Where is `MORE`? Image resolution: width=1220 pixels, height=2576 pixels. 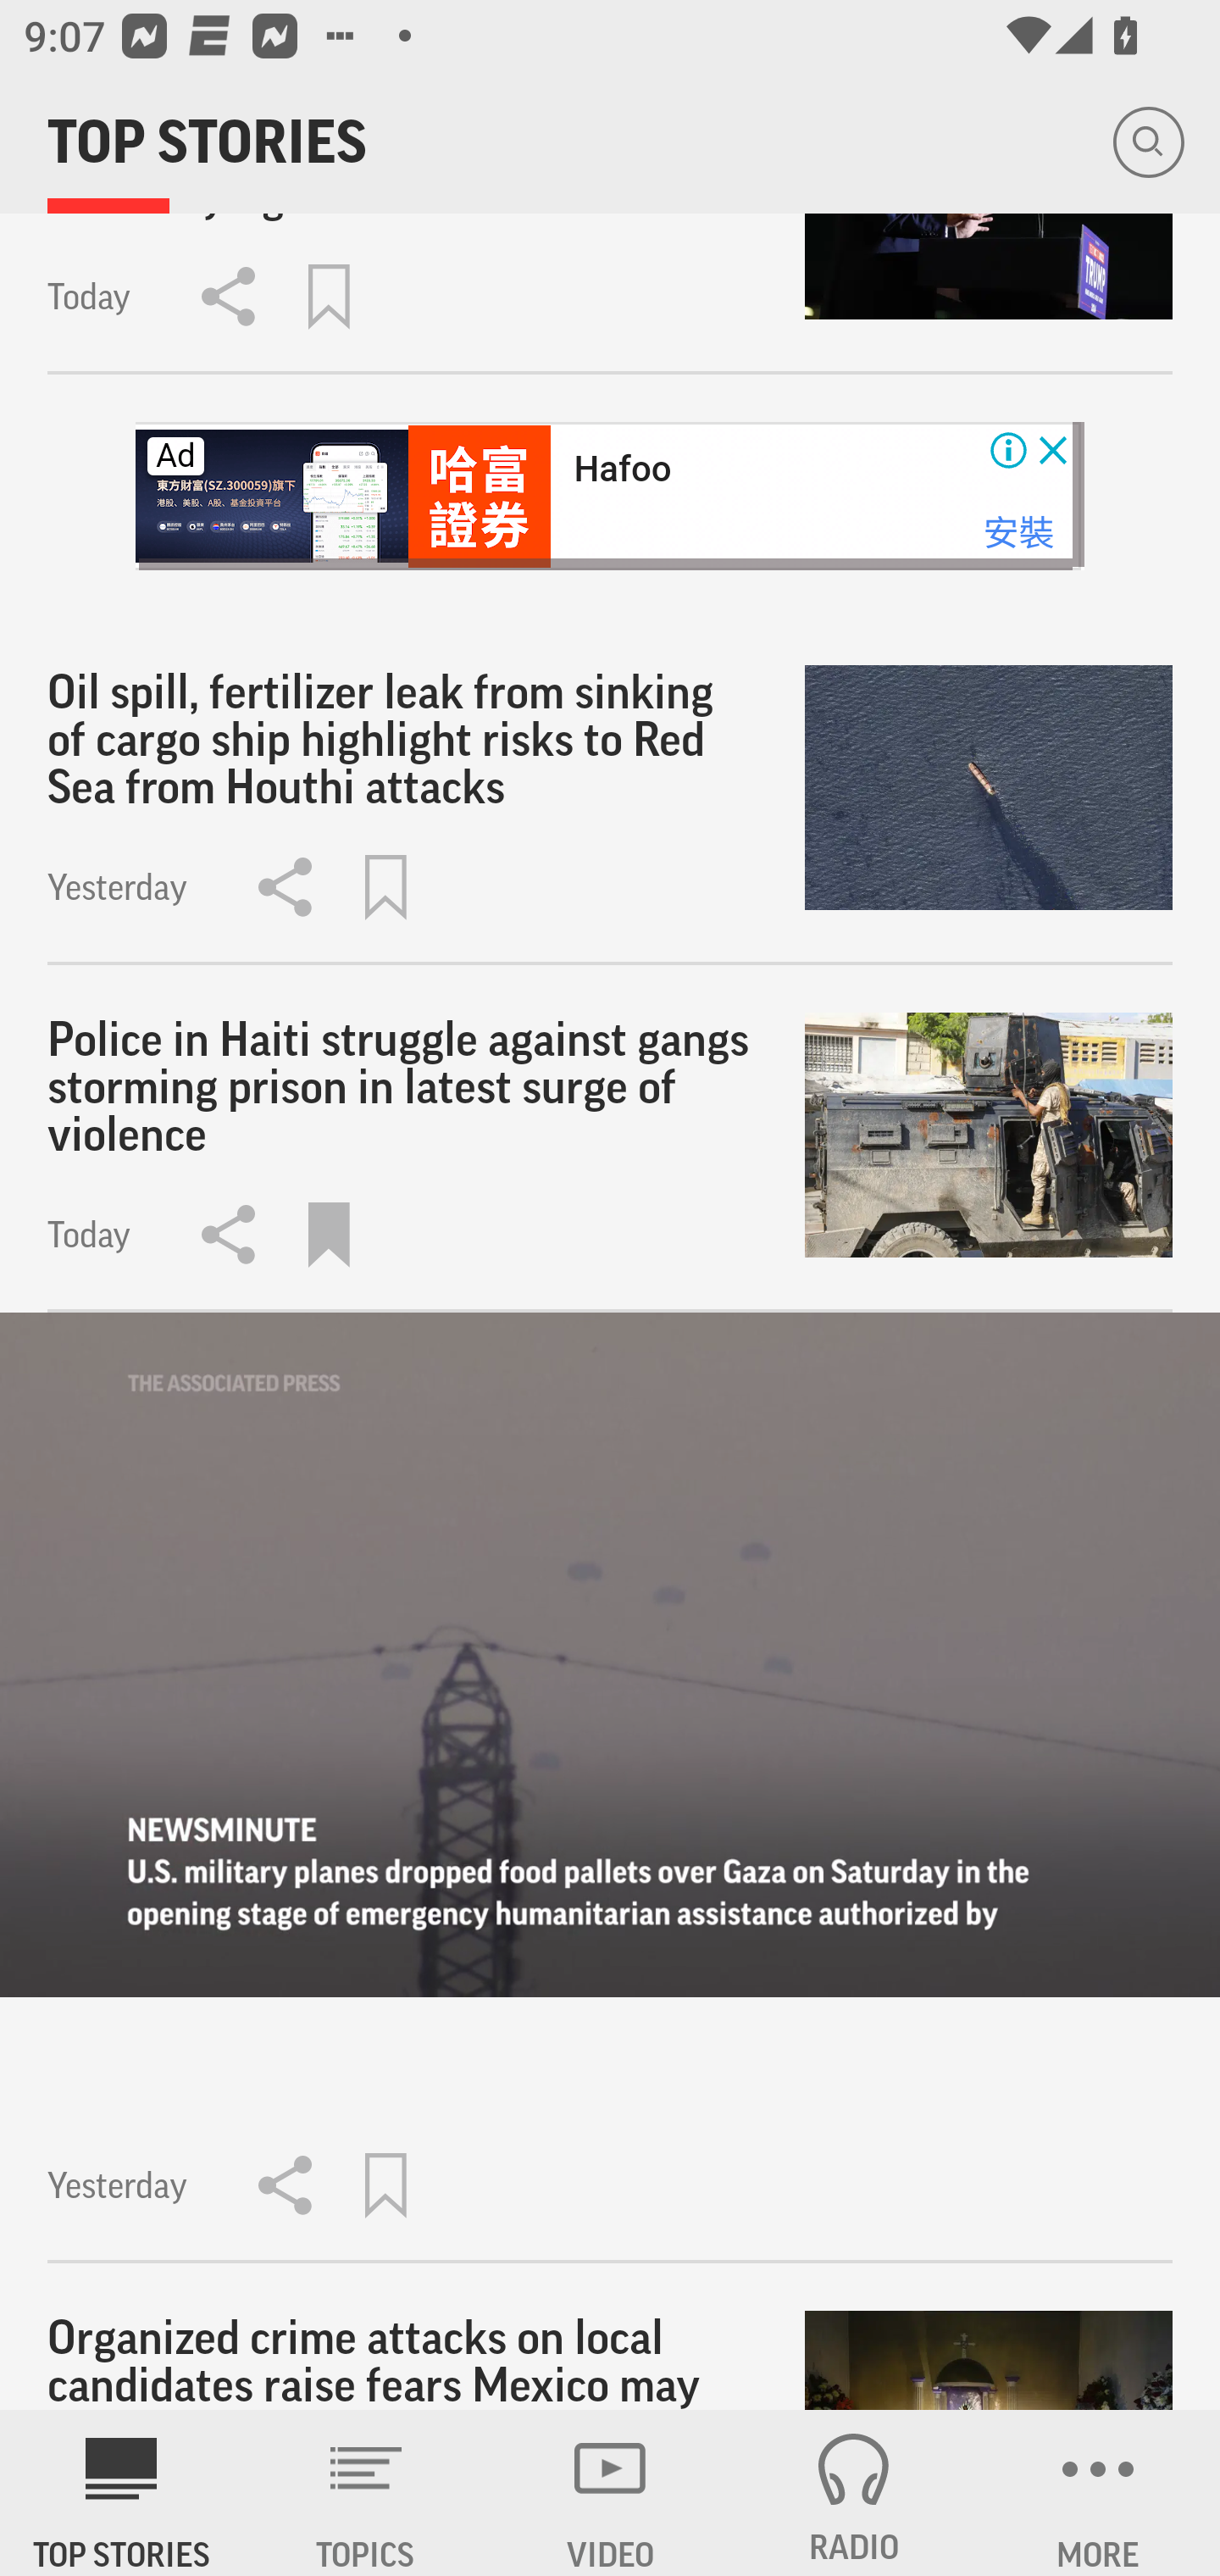
MORE is located at coordinates (1098, 2493).